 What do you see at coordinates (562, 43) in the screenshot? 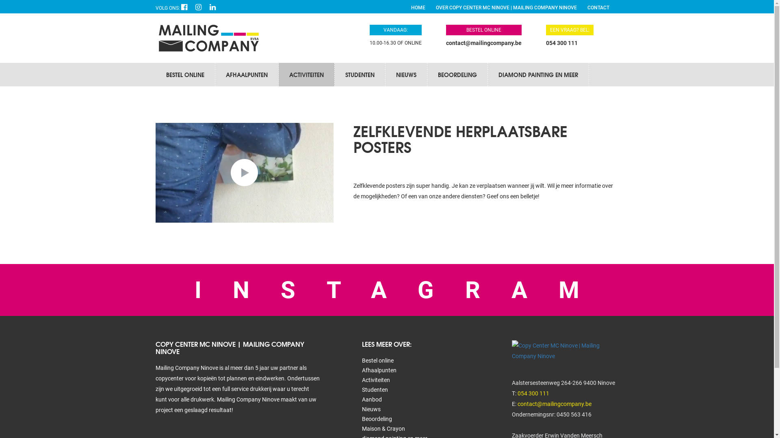
I see `054 300 111` at bounding box center [562, 43].